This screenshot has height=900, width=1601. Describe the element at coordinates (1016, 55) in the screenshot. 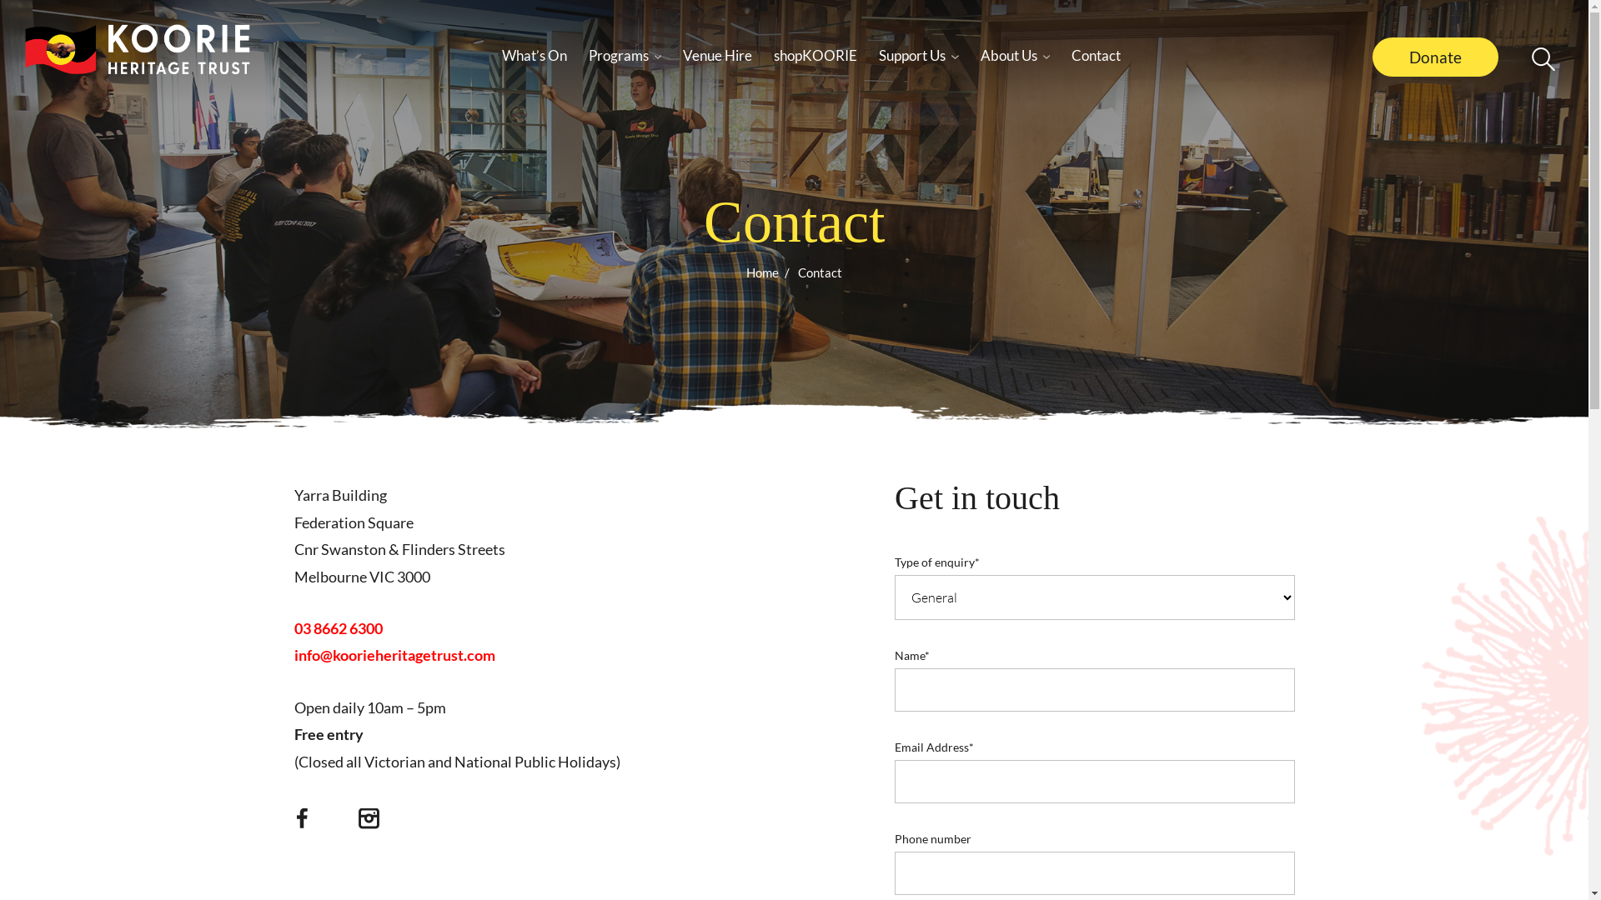

I see `About Us` at that location.